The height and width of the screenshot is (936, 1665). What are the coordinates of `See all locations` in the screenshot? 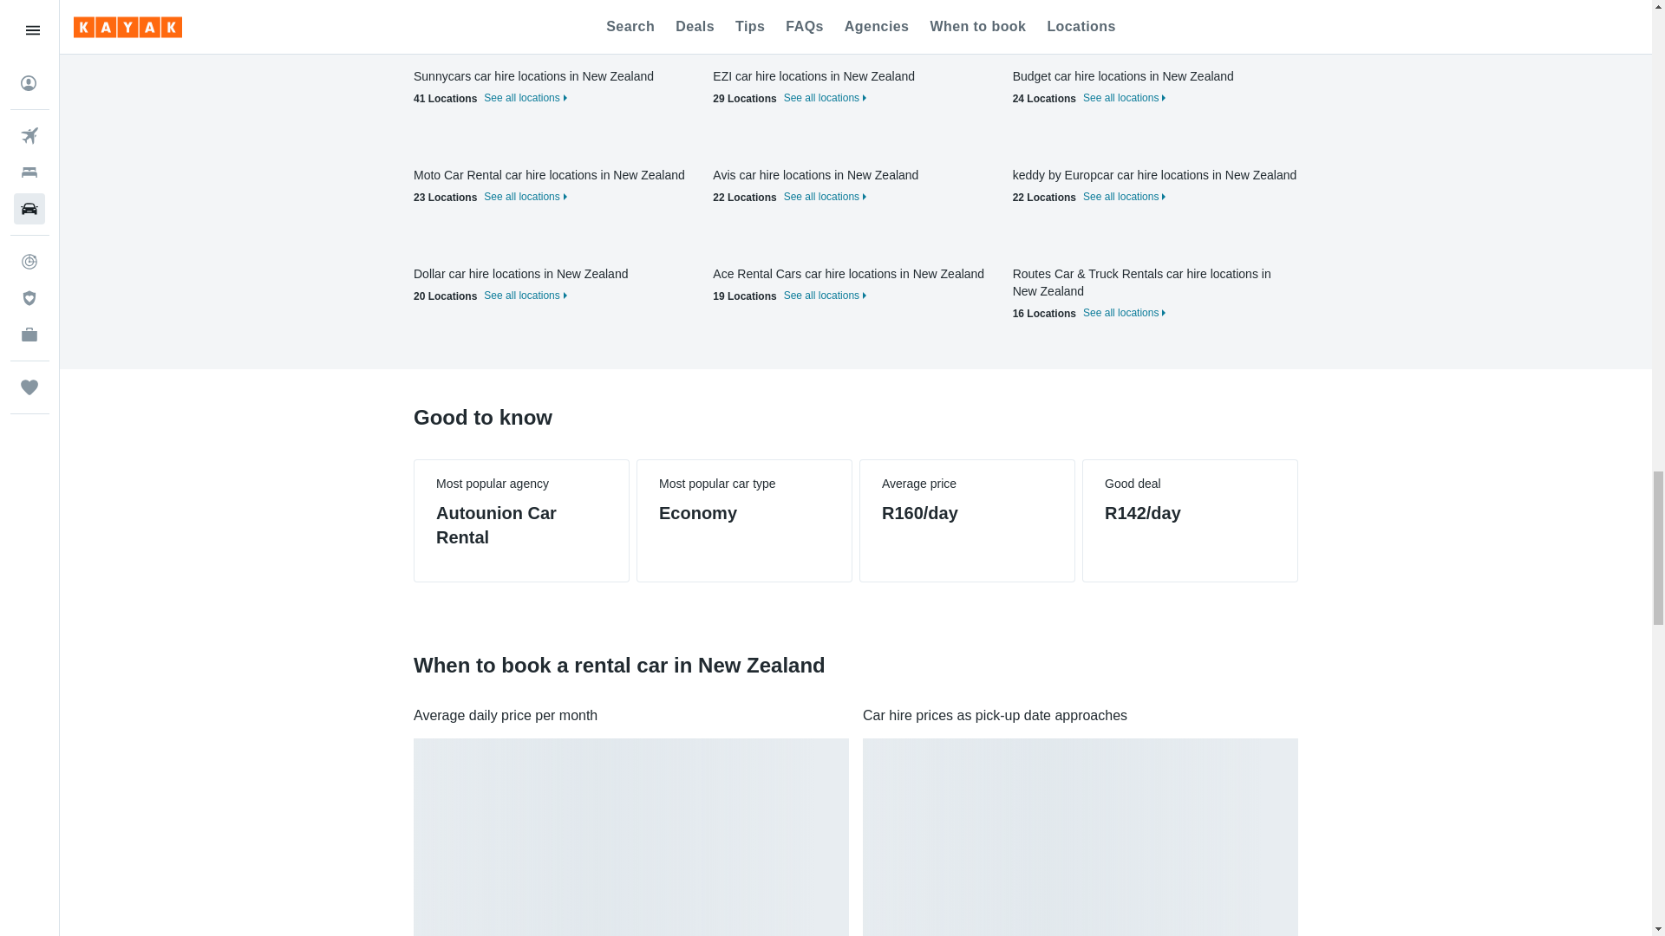 It's located at (522, 295).